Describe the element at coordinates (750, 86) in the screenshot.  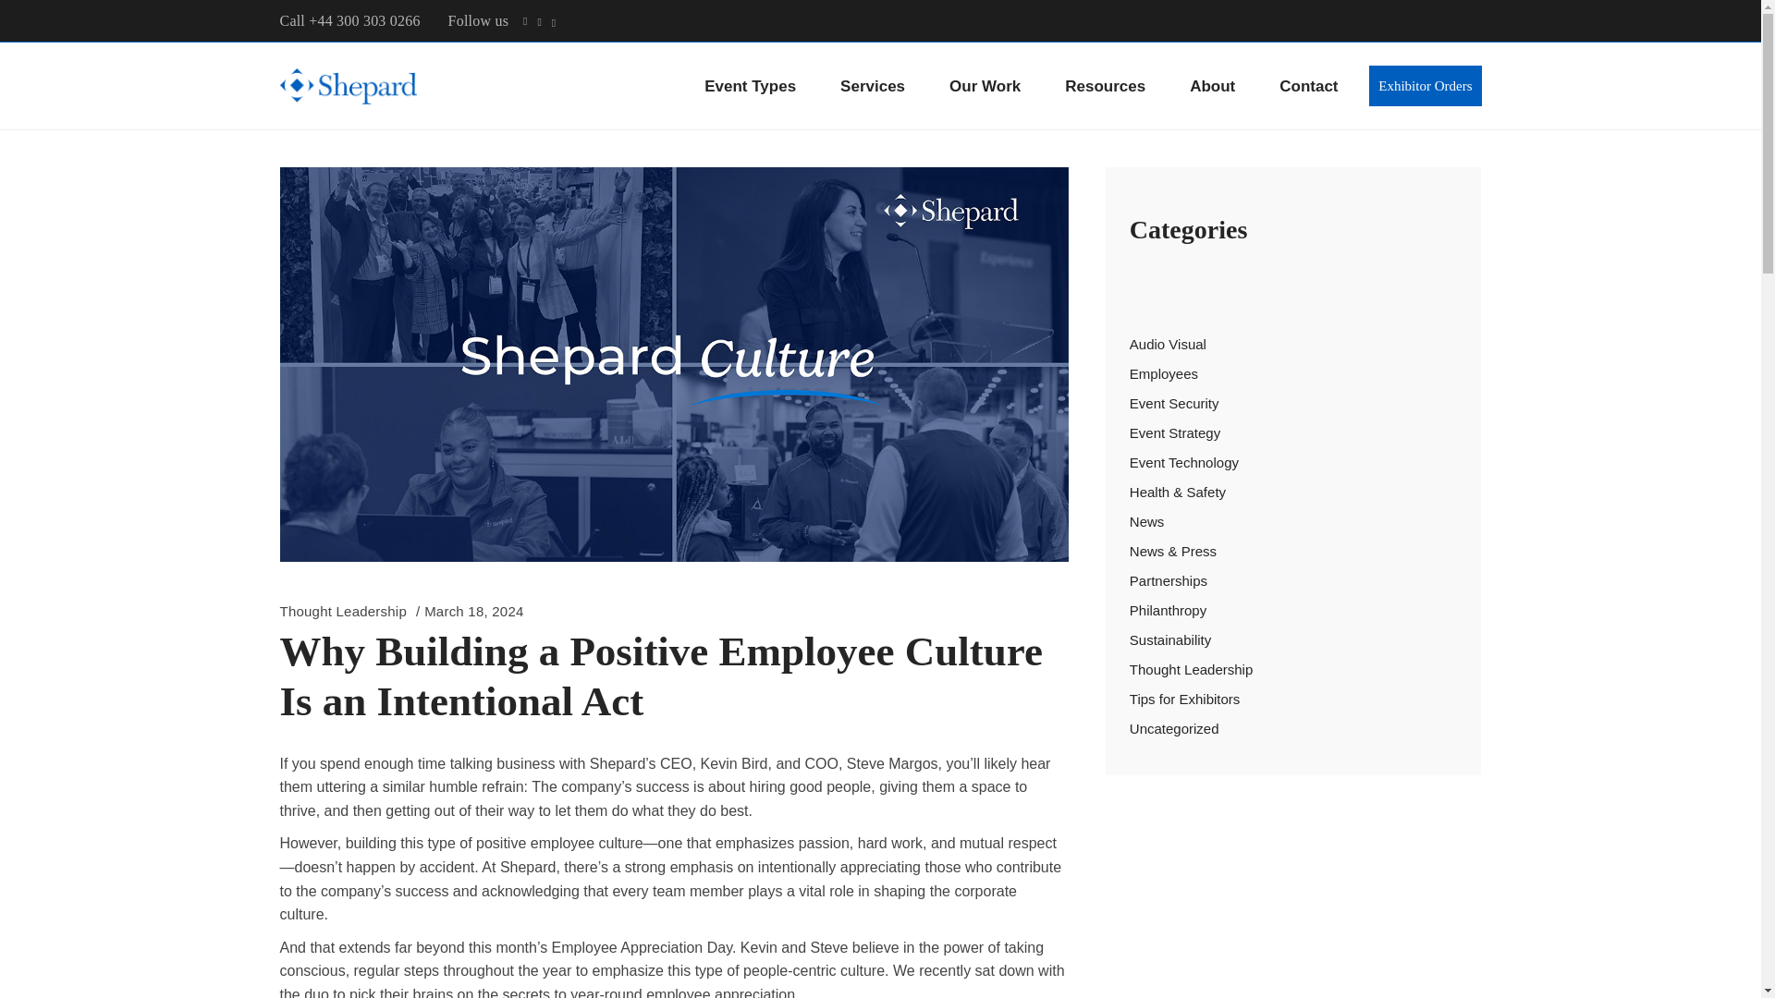
I see `Event Types` at that location.